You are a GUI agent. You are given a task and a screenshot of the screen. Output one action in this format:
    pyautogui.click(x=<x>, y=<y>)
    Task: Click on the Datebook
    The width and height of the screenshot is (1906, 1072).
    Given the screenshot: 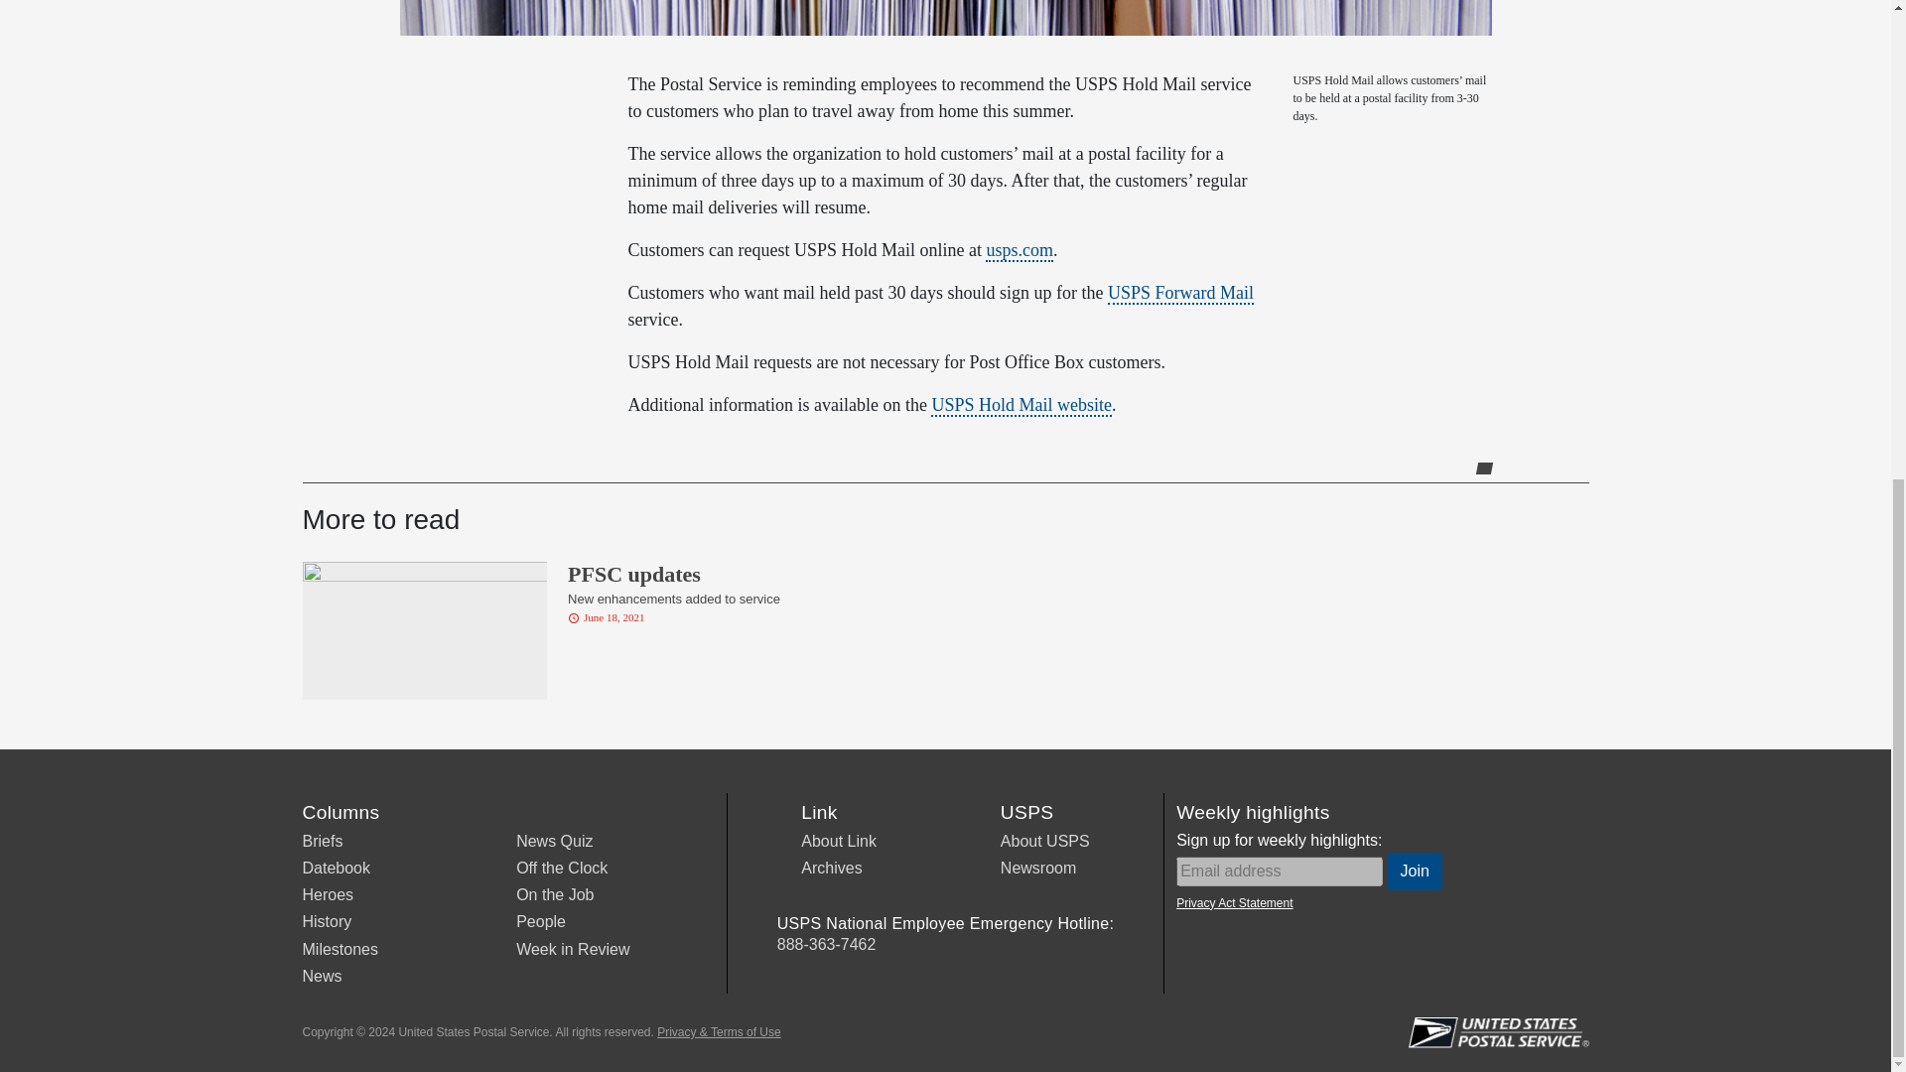 What is the action you would take?
    pyautogui.click(x=336, y=868)
    